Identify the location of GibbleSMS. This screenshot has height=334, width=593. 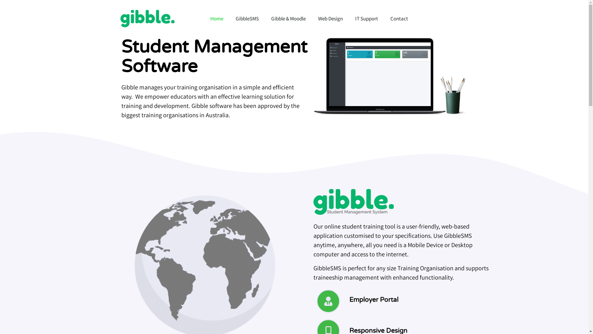
(247, 19).